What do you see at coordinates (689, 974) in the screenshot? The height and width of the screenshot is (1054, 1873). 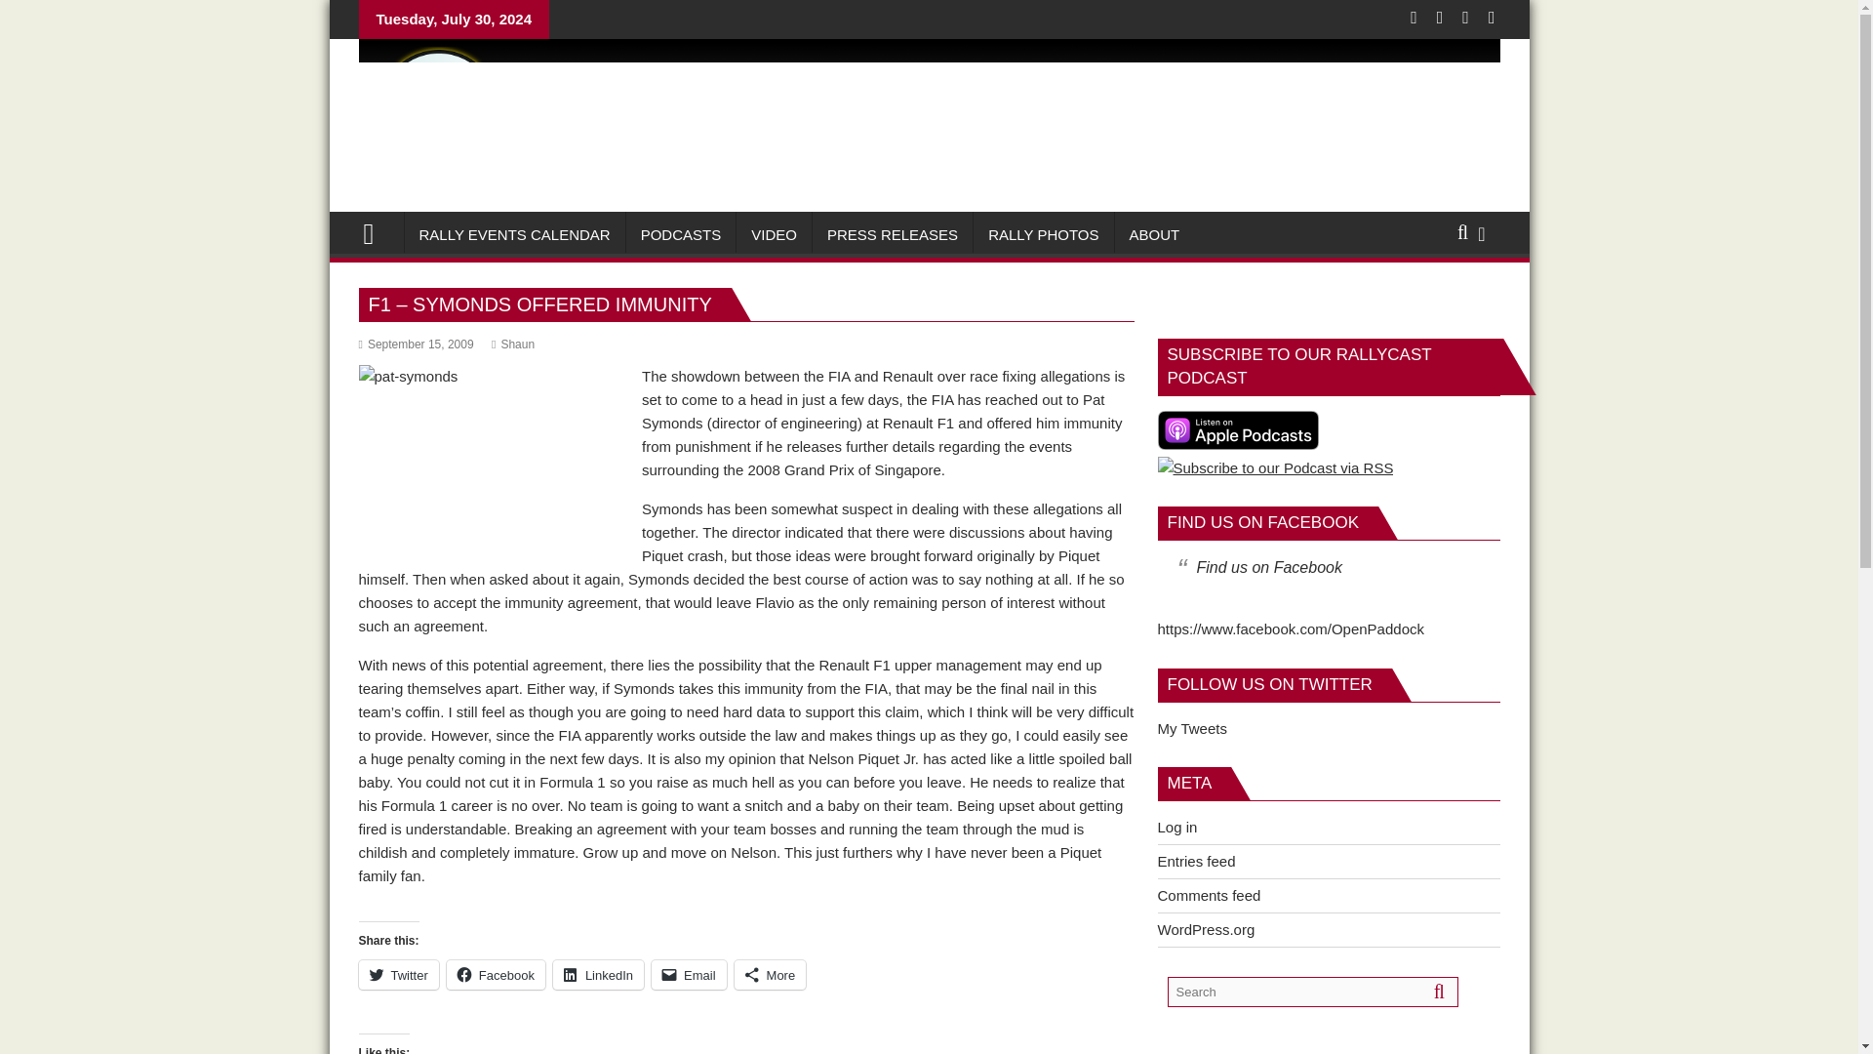 I see `Click to email a link to a friend` at bounding box center [689, 974].